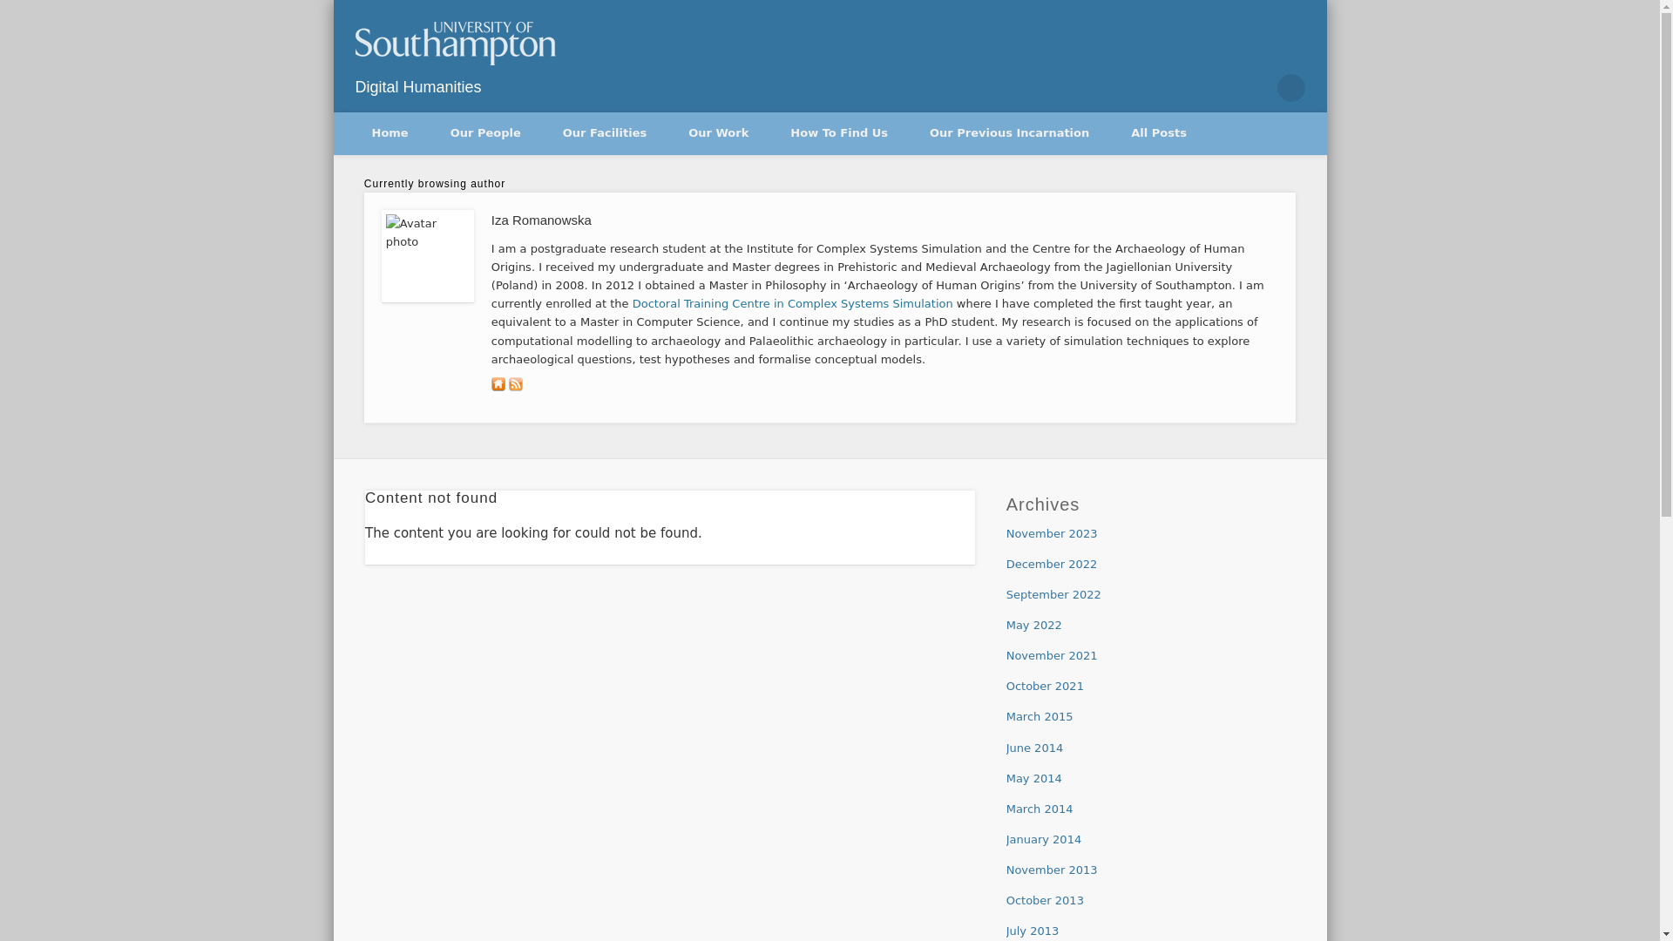 The width and height of the screenshot is (1673, 941). Describe the element at coordinates (1159, 132) in the screenshot. I see `All Posts` at that location.